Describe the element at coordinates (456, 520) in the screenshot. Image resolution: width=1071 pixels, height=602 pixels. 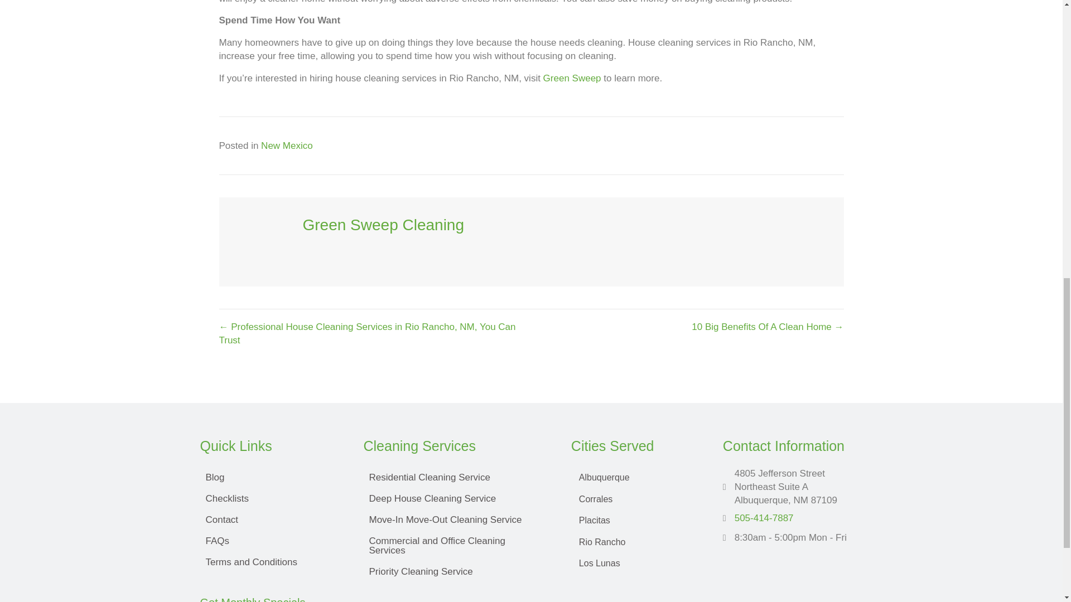
I see `Move-In Move-Out Cleaning Service` at that location.